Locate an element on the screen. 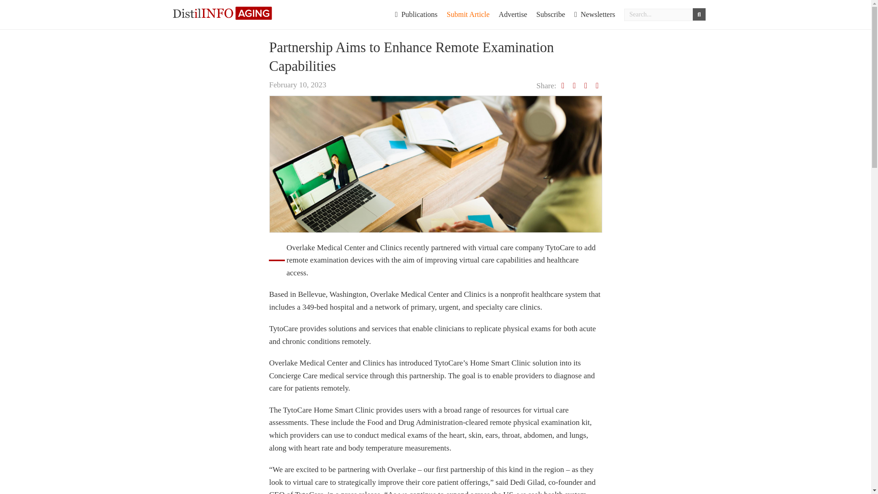 The width and height of the screenshot is (878, 494). Advertise is located at coordinates (513, 15).